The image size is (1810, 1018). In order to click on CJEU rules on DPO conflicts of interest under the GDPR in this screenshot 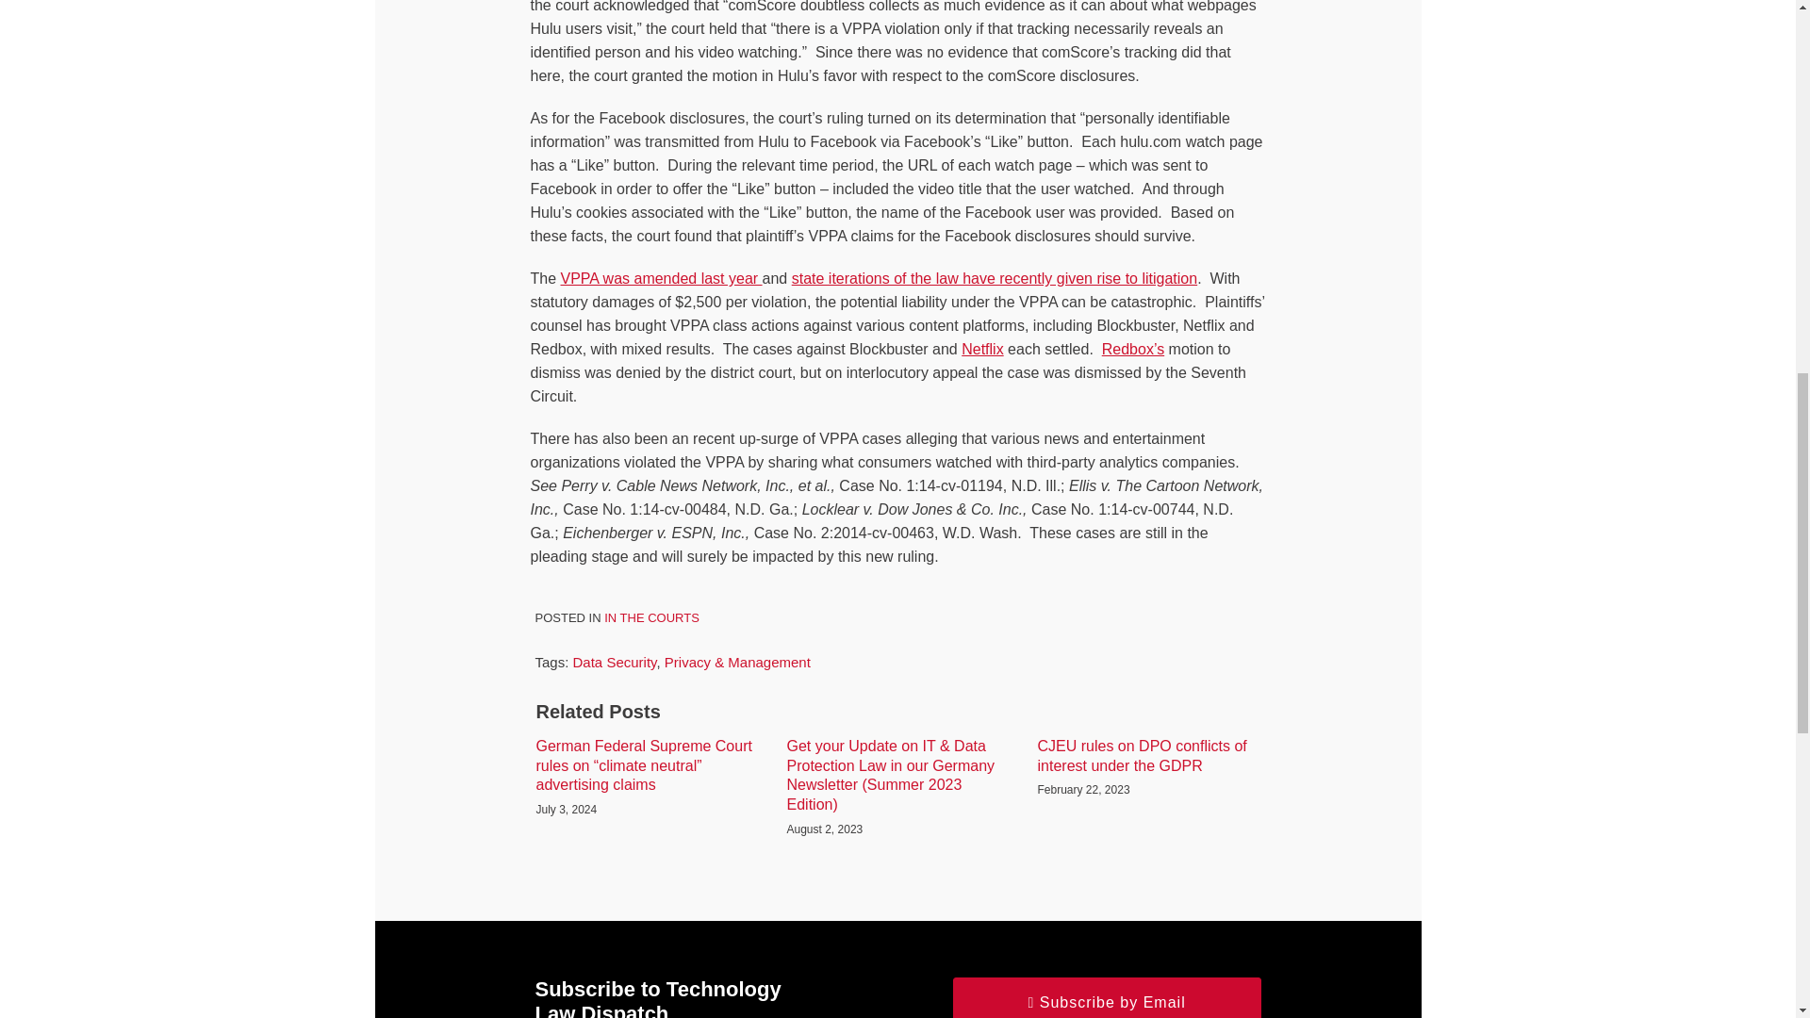, I will do `click(1148, 756)`.